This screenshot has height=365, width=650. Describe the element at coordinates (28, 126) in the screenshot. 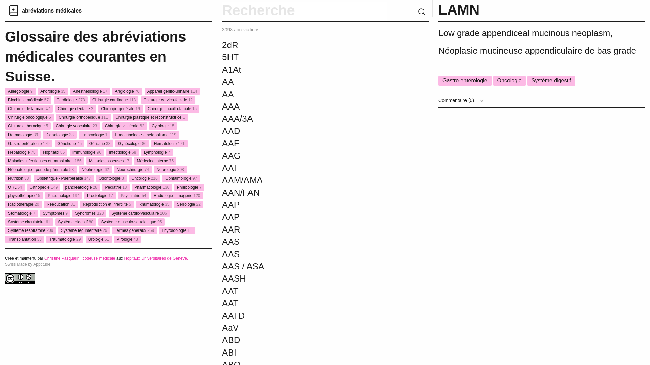

I see `Chirurgie thoracique 5` at that location.